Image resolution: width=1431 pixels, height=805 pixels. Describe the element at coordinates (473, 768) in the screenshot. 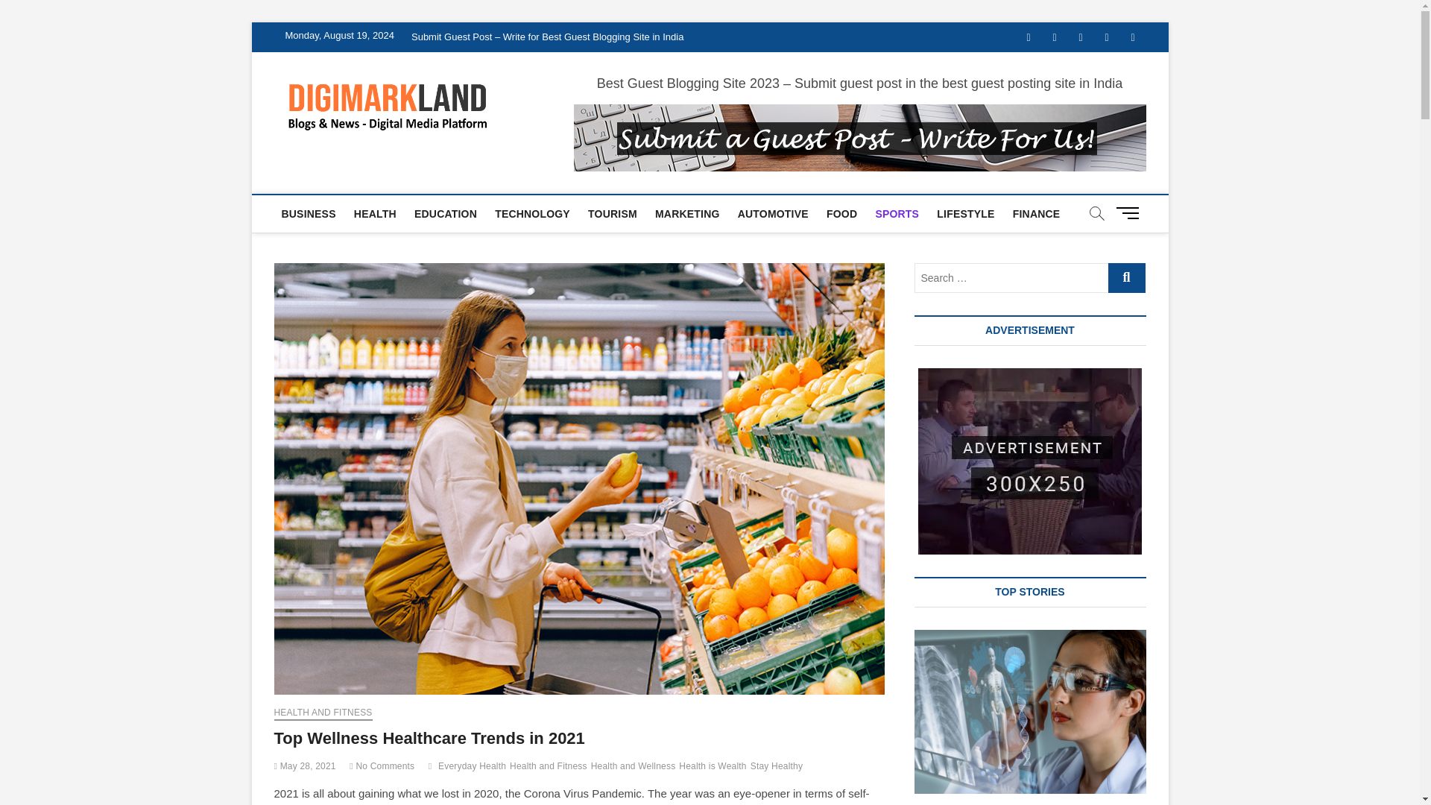

I see `Everyday Health` at that location.